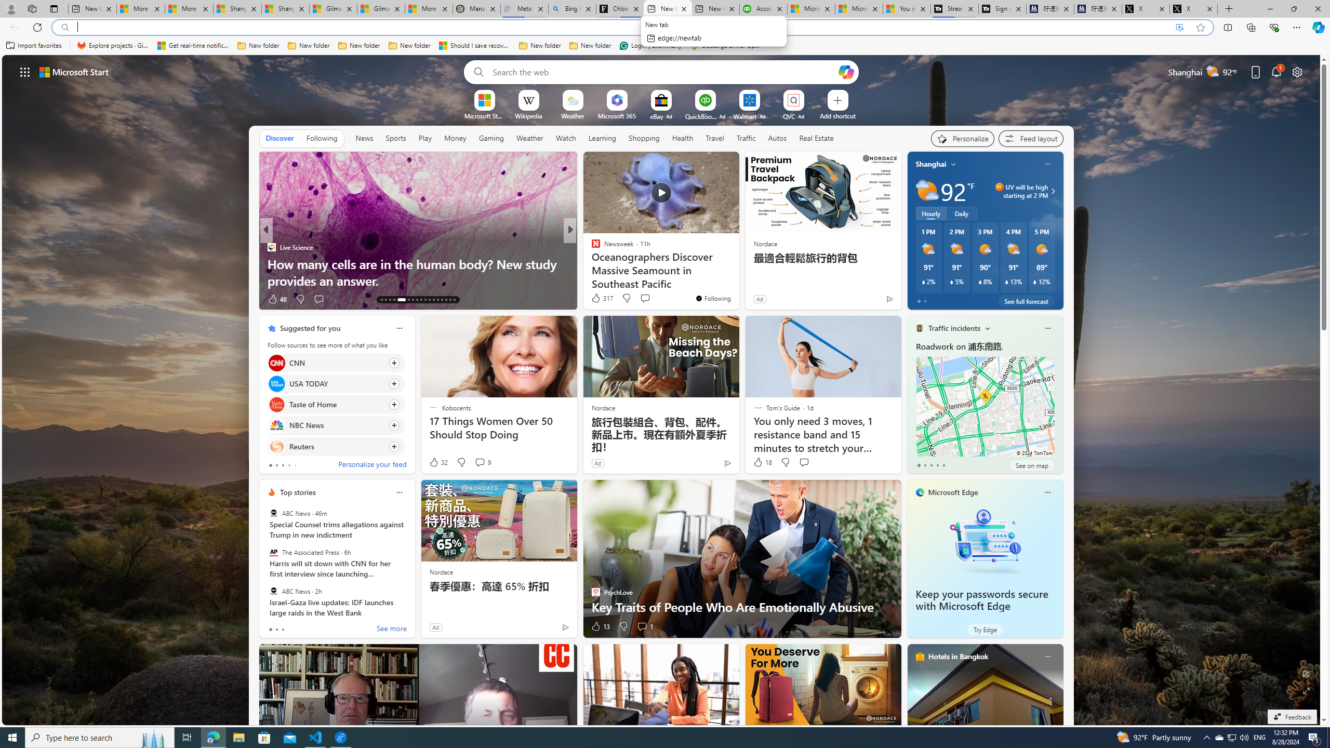 Image resolution: width=1330 pixels, height=748 pixels. What do you see at coordinates (273, 591) in the screenshot?
I see `ABC News` at bounding box center [273, 591].